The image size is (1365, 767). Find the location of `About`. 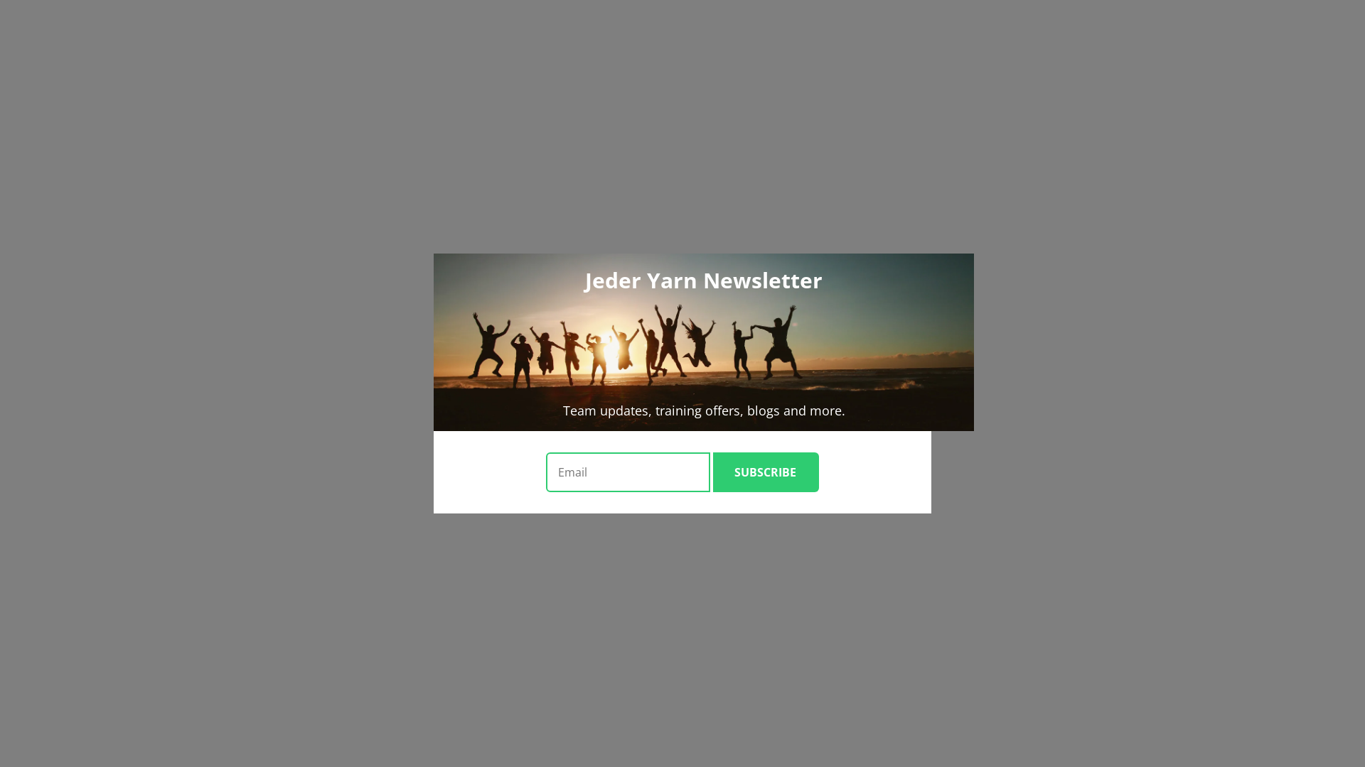

About is located at coordinates (48, 290).